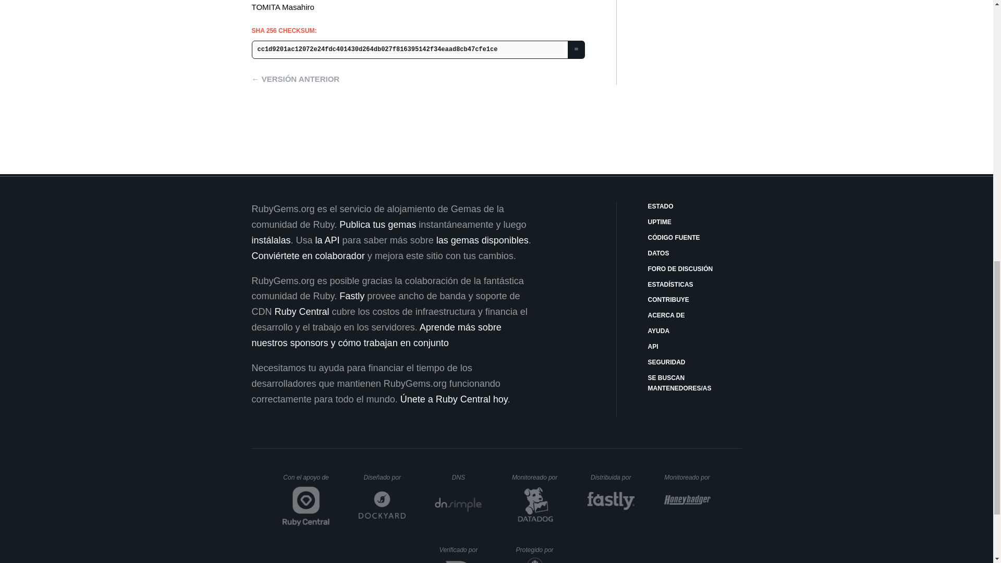 The height and width of the screenshot is (563, 1001). What do you see at coordinates (694, 253) in the screenshot?
I see `DATOS` at bounding box center [694, 253].